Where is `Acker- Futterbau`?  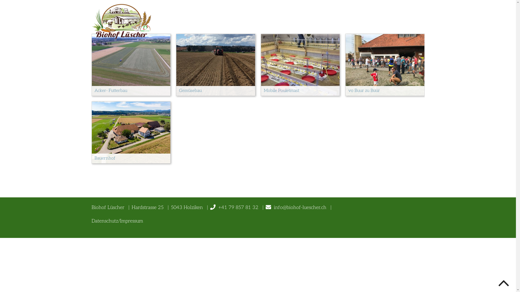 Acker- Futterbau is located at coordinates (131, 65).